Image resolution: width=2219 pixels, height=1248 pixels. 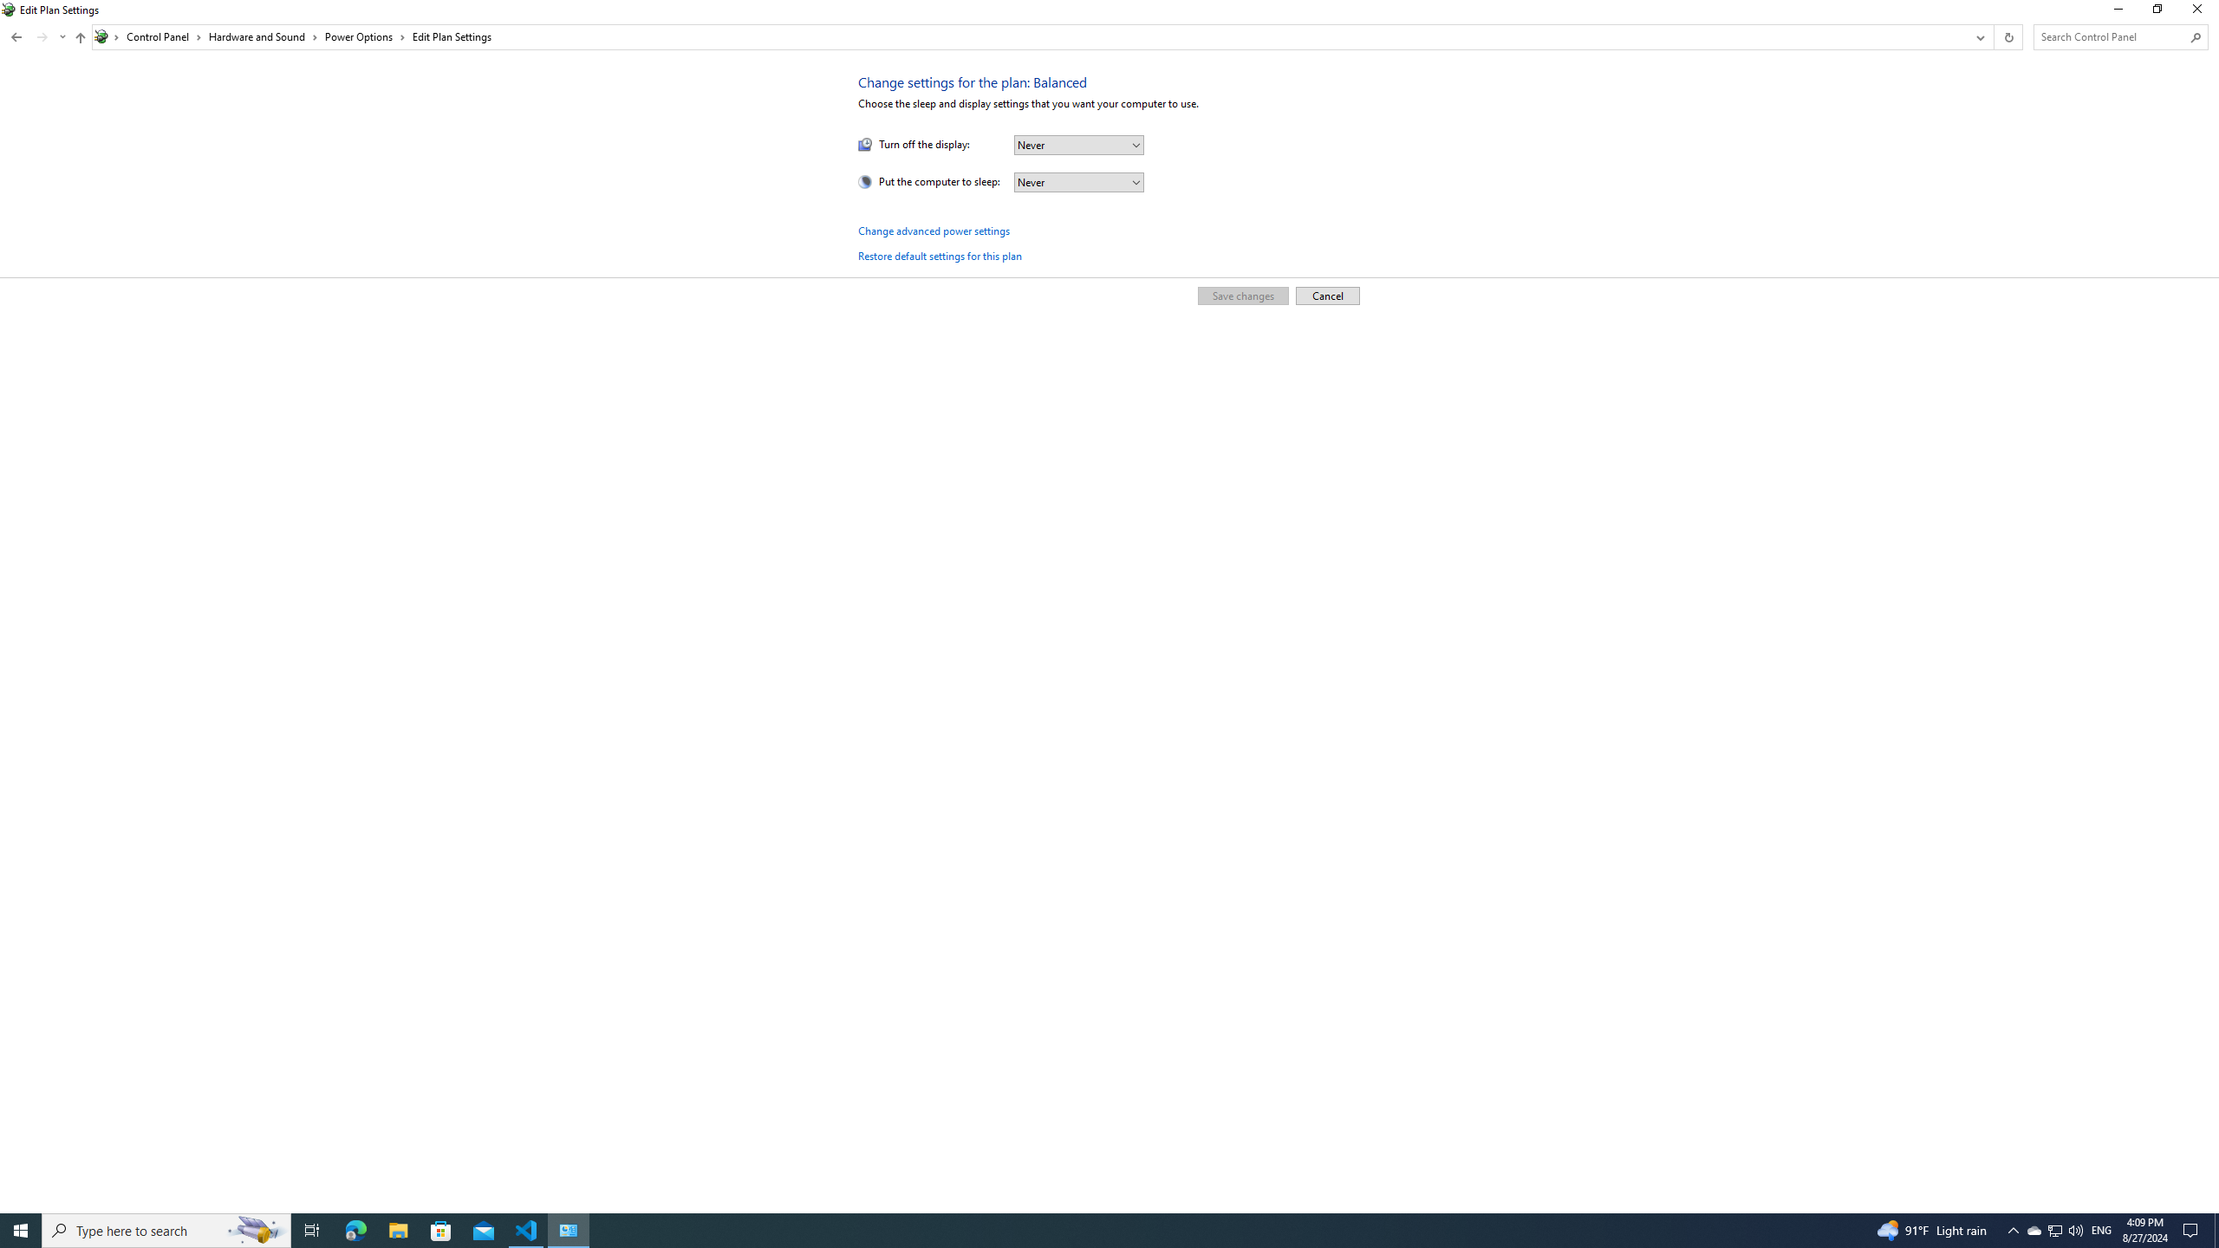 What do you see at coordinates (1242, 295) in the screenshot?
I see `Save changes` at bounding box center [1242, 295].